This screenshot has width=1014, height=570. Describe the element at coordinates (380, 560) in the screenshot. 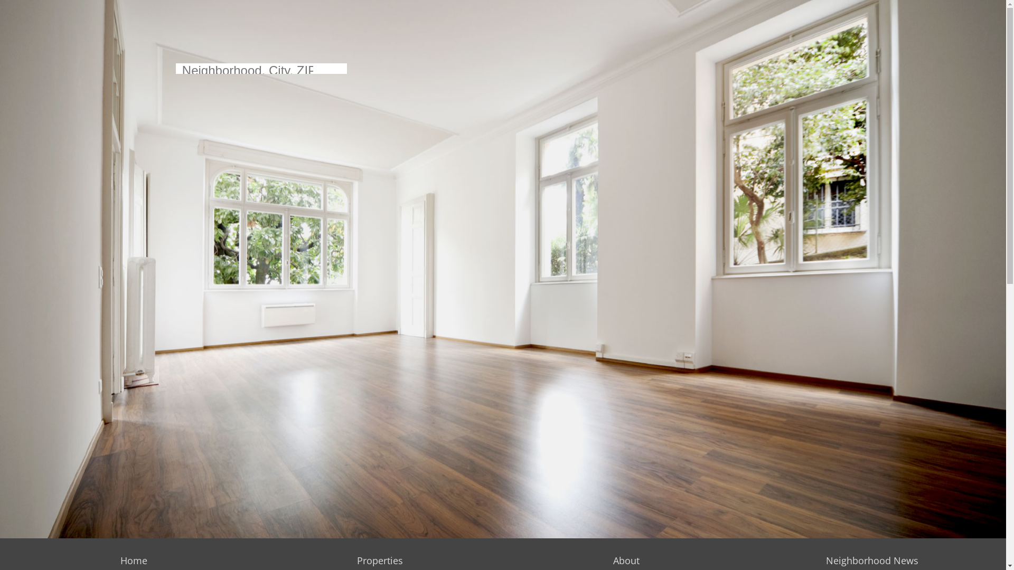

I see `Properties` at that location.